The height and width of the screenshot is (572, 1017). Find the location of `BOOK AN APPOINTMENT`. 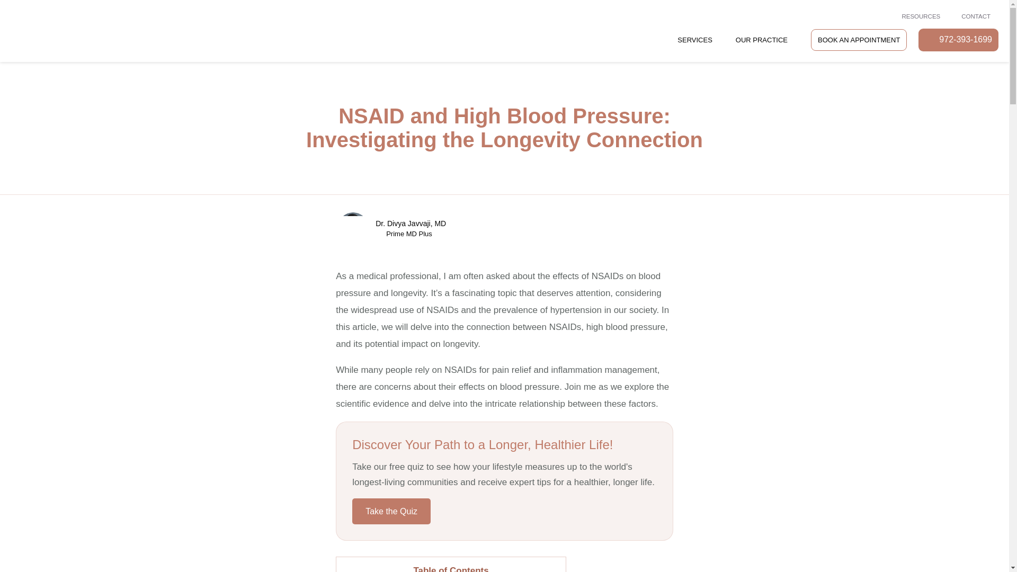

BOOK AN APPOINTMENT is located at coordinates (859, 40).